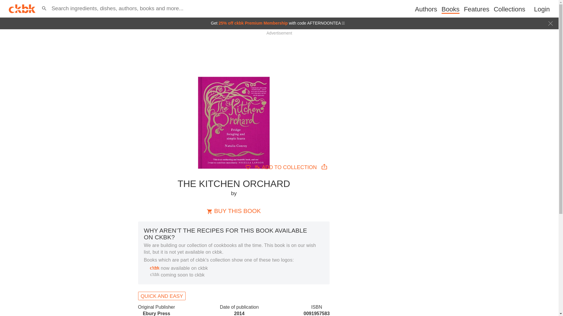 The image size is (563, 316). I want to click on Features, so click(476, 9).